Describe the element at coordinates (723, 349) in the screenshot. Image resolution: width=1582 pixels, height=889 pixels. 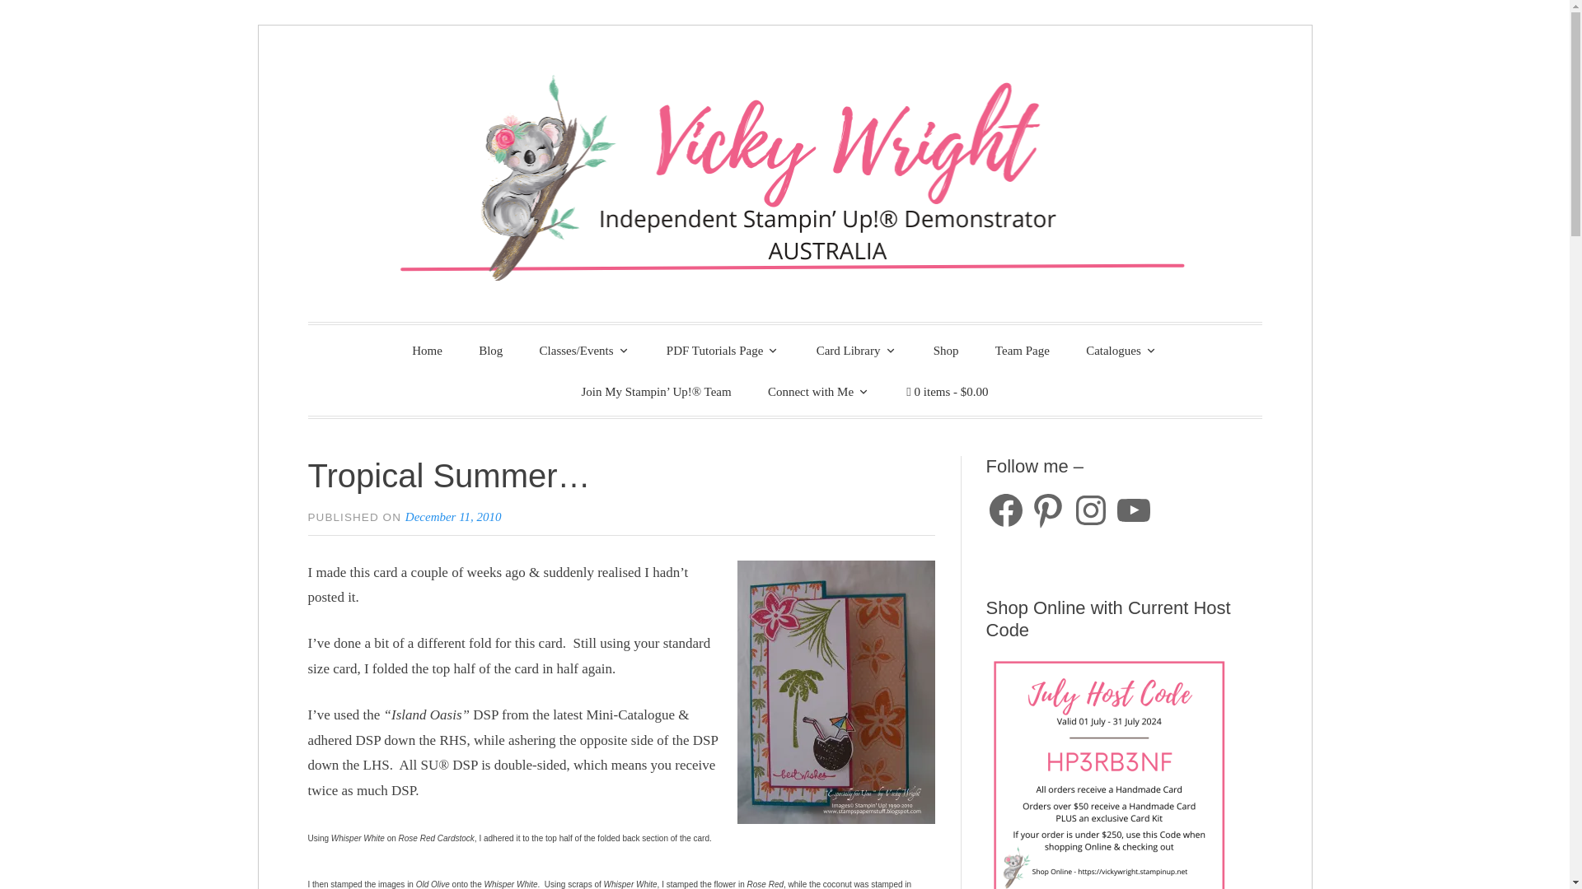
I see `PDF Tutorials Page` at that location.